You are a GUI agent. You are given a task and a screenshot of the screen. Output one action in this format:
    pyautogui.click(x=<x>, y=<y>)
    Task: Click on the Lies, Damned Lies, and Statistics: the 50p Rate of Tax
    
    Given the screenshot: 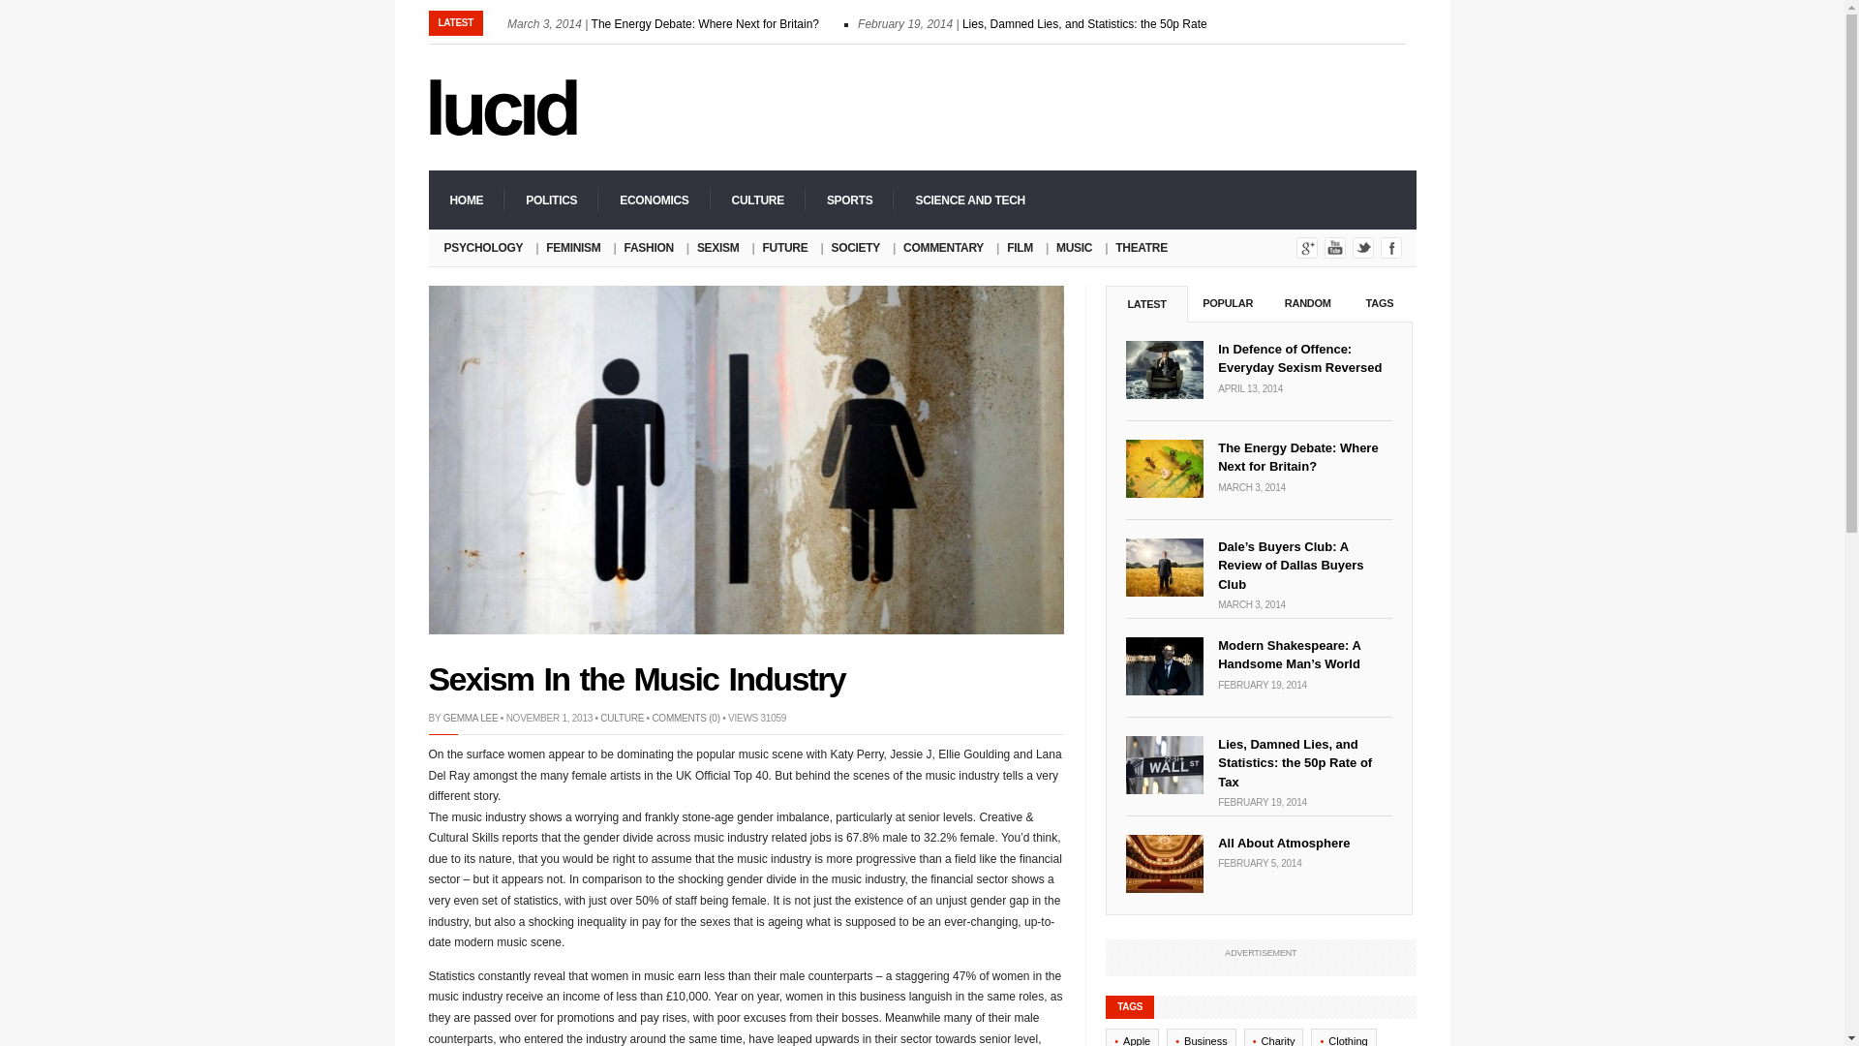 What is the action you would take?
    pyautogui.click(x=1102, y=24)
    